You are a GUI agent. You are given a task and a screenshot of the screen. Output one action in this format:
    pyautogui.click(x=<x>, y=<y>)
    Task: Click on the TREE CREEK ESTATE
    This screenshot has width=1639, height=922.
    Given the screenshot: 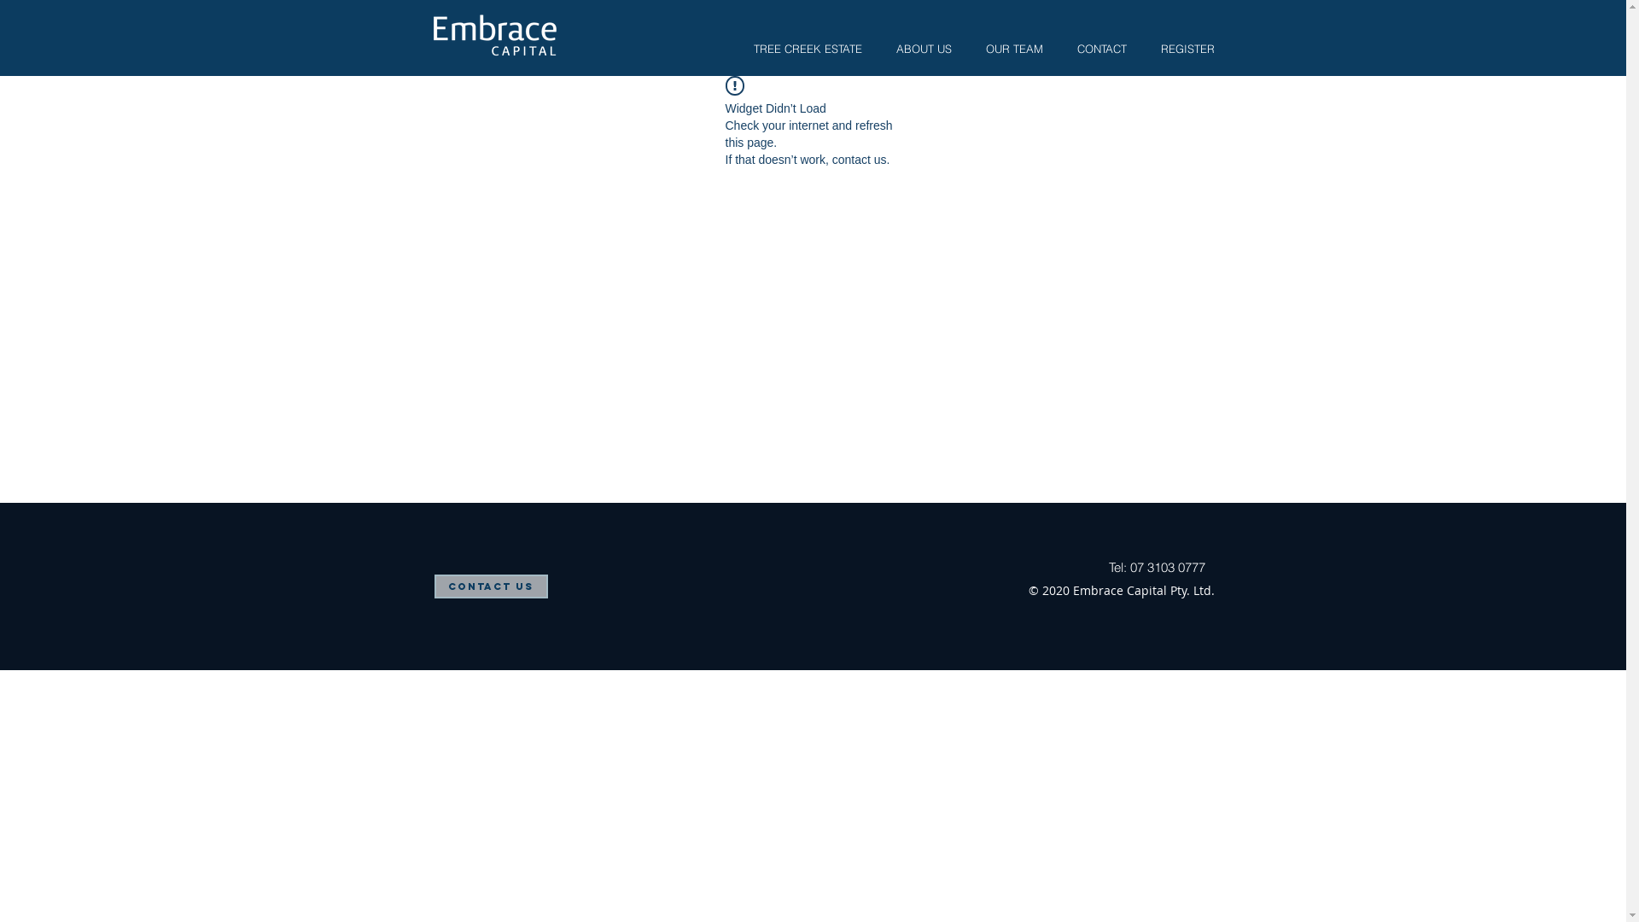 What is the action you would take?
    pyautogui.click(x=808, y=50)
    